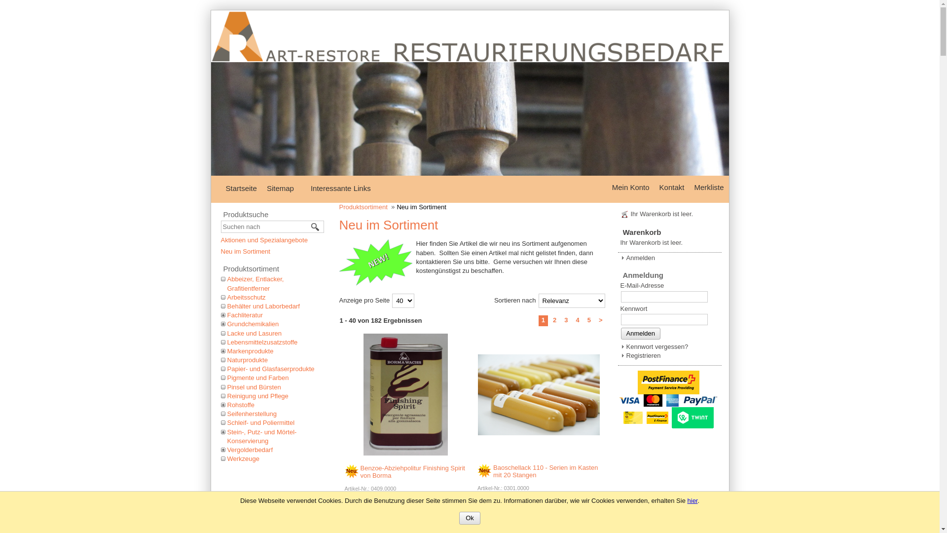 This screenshot has height=533, width=947. What do you see at coordinates (539, 395) in the screenshot?
I see `Zum Produkt` at bounding box center [539, 395].